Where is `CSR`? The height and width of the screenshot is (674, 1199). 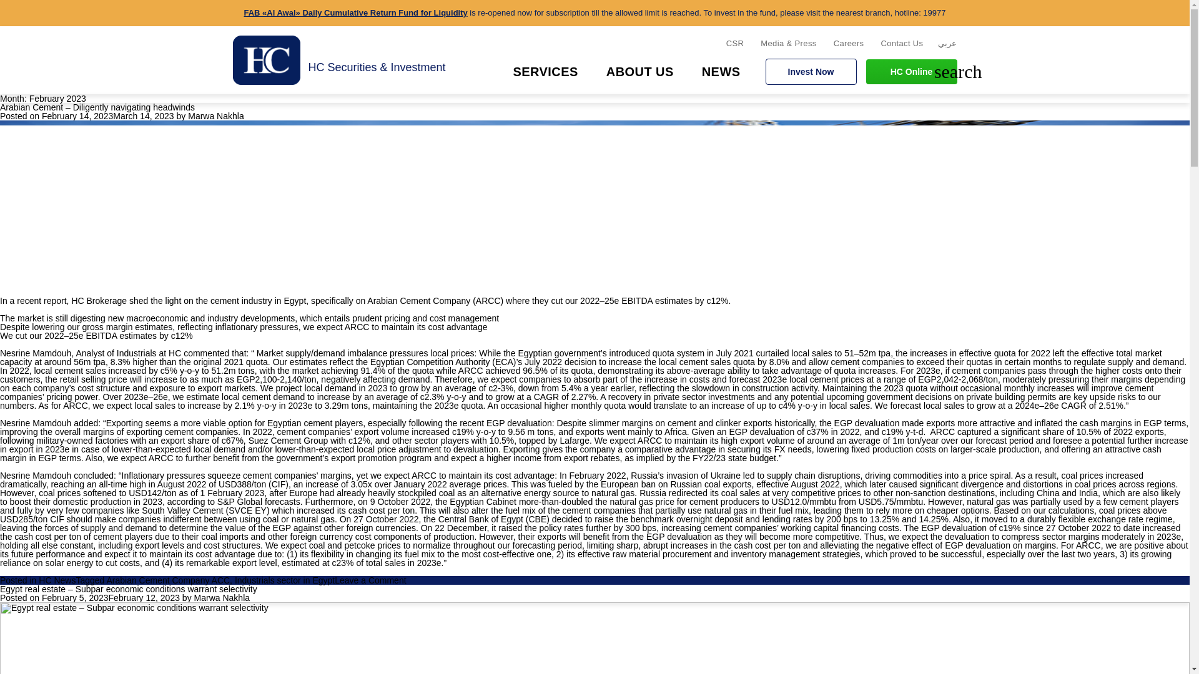 CSR is located at coordinates (734, 42).